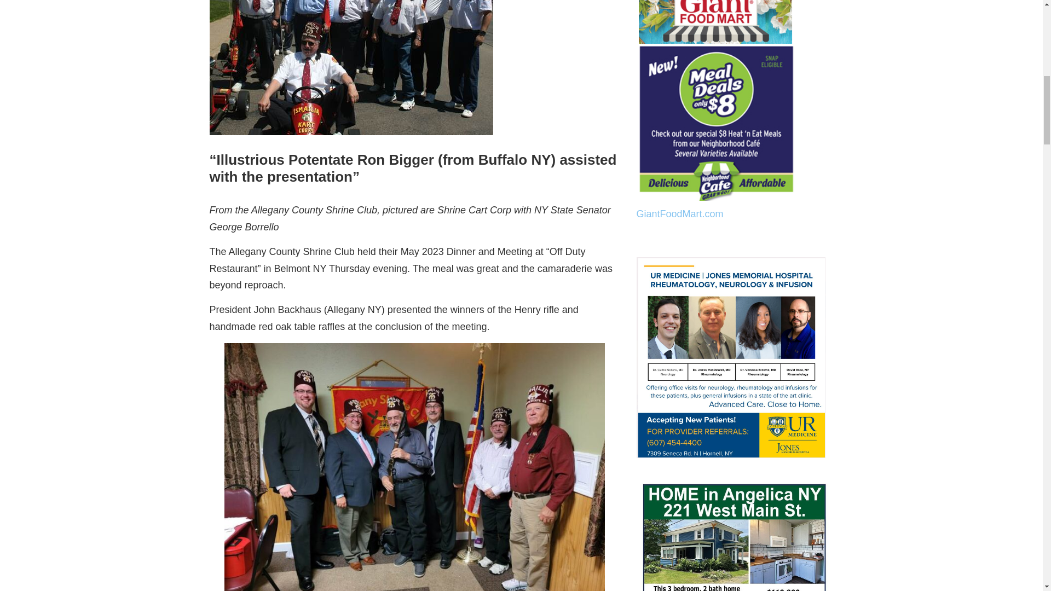 The width and height of the screenshot is (1051, 591). Describe the element at coordinates (679, 213) in the screenshot. I see `GiantFoodMart.com` at that location.